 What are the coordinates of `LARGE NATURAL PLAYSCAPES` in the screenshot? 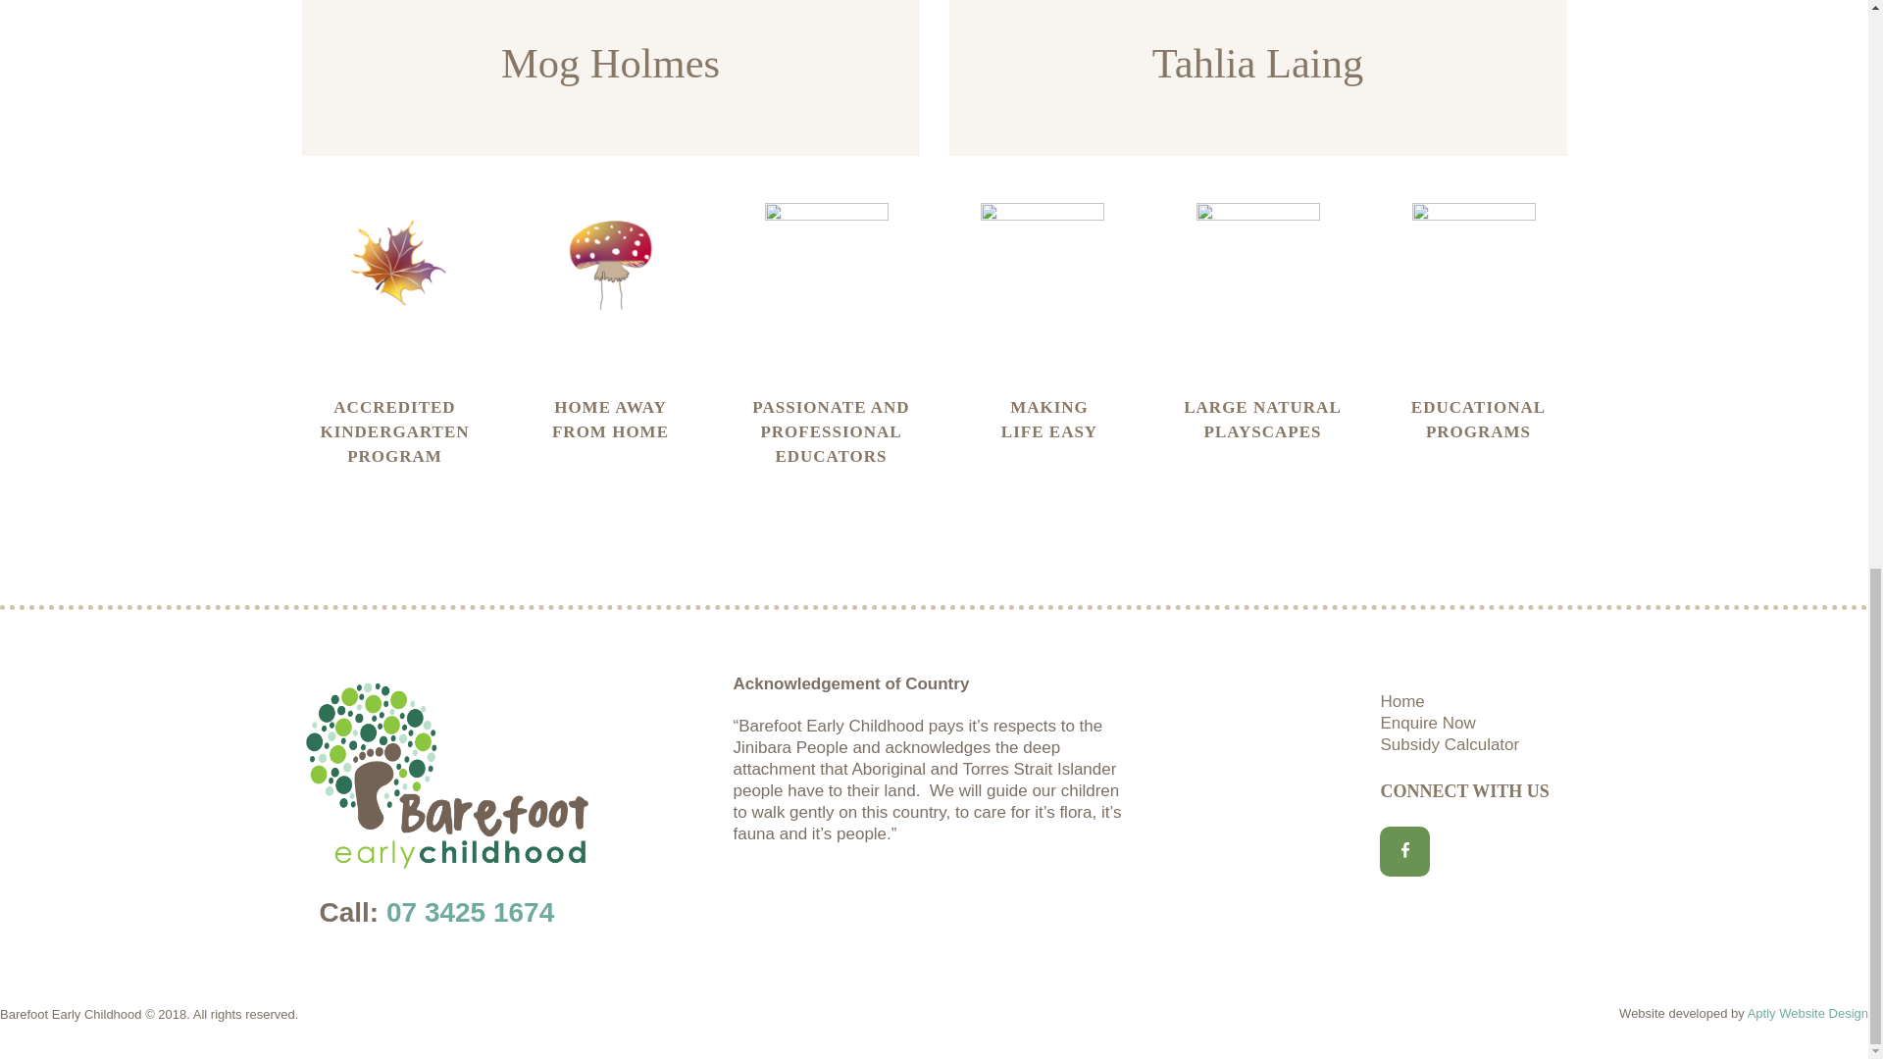 It's located at (1263, 419).